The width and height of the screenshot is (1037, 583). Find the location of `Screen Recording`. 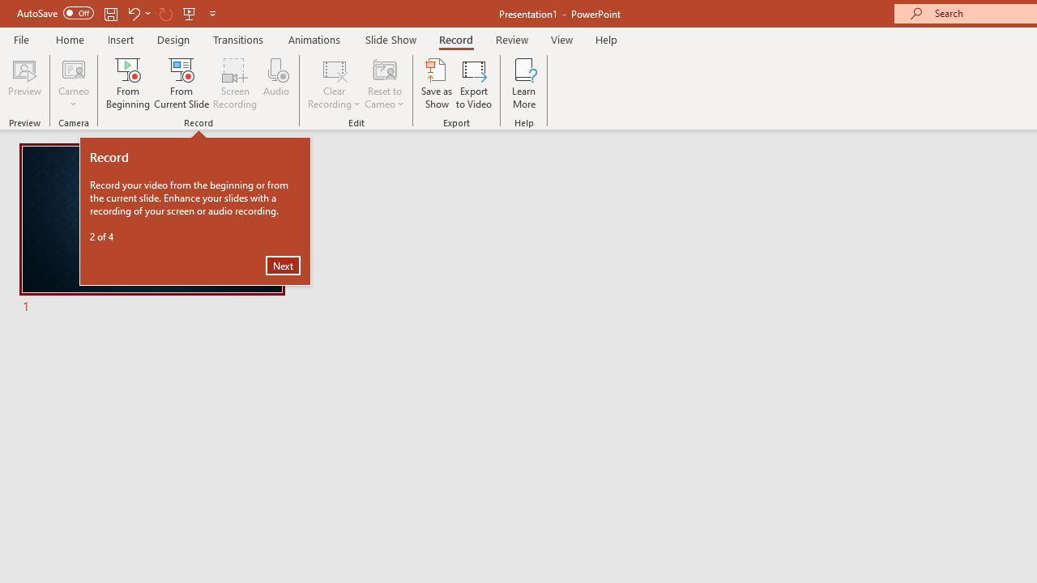

Screen Recording is located at coordinates (235, 83).